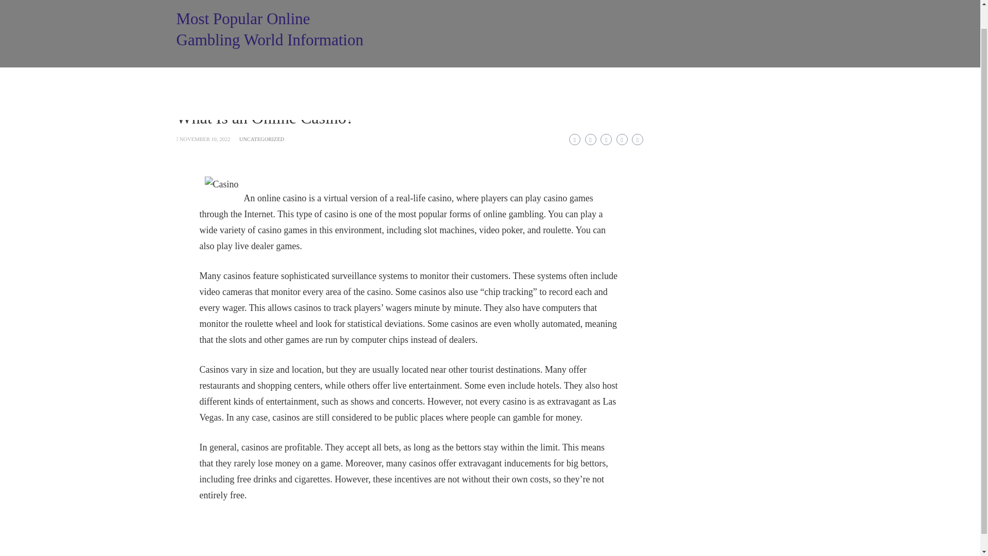 This screenshot has width=988, height=556. What do you see at coordinates (481, 80) in the screenshot?
I see `Togel Hongkong` at bounding box center [481, 80].